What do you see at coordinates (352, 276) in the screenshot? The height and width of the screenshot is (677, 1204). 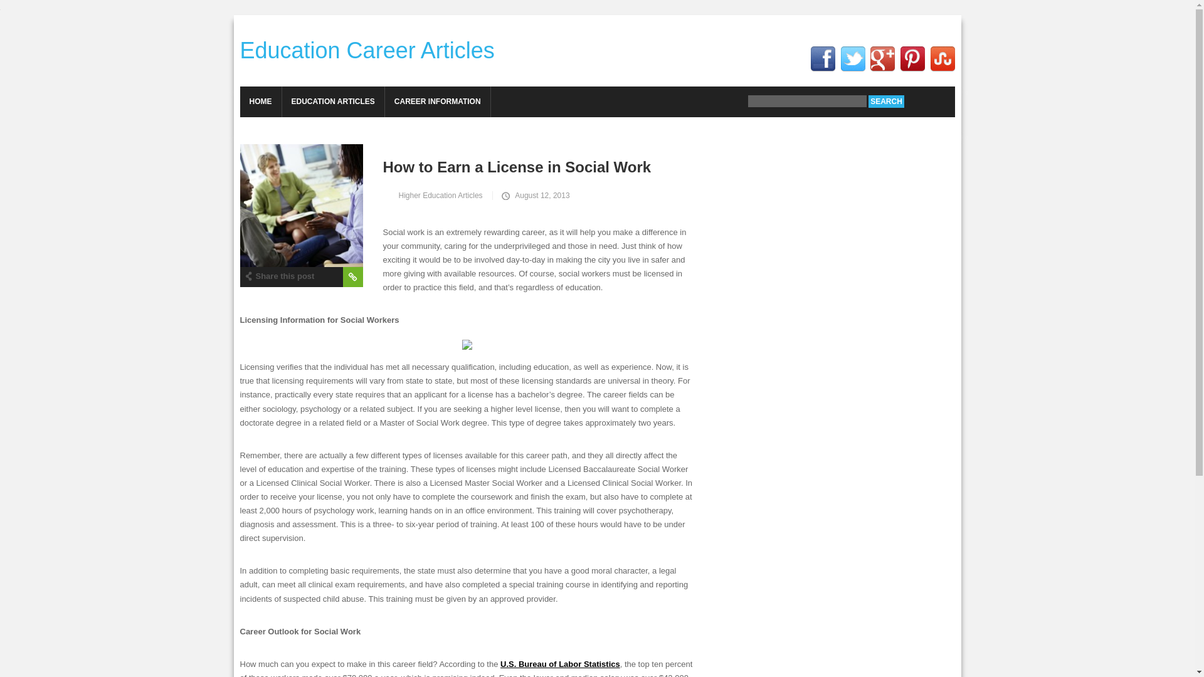 I see `Permalink` at bounding box center [352, 276].